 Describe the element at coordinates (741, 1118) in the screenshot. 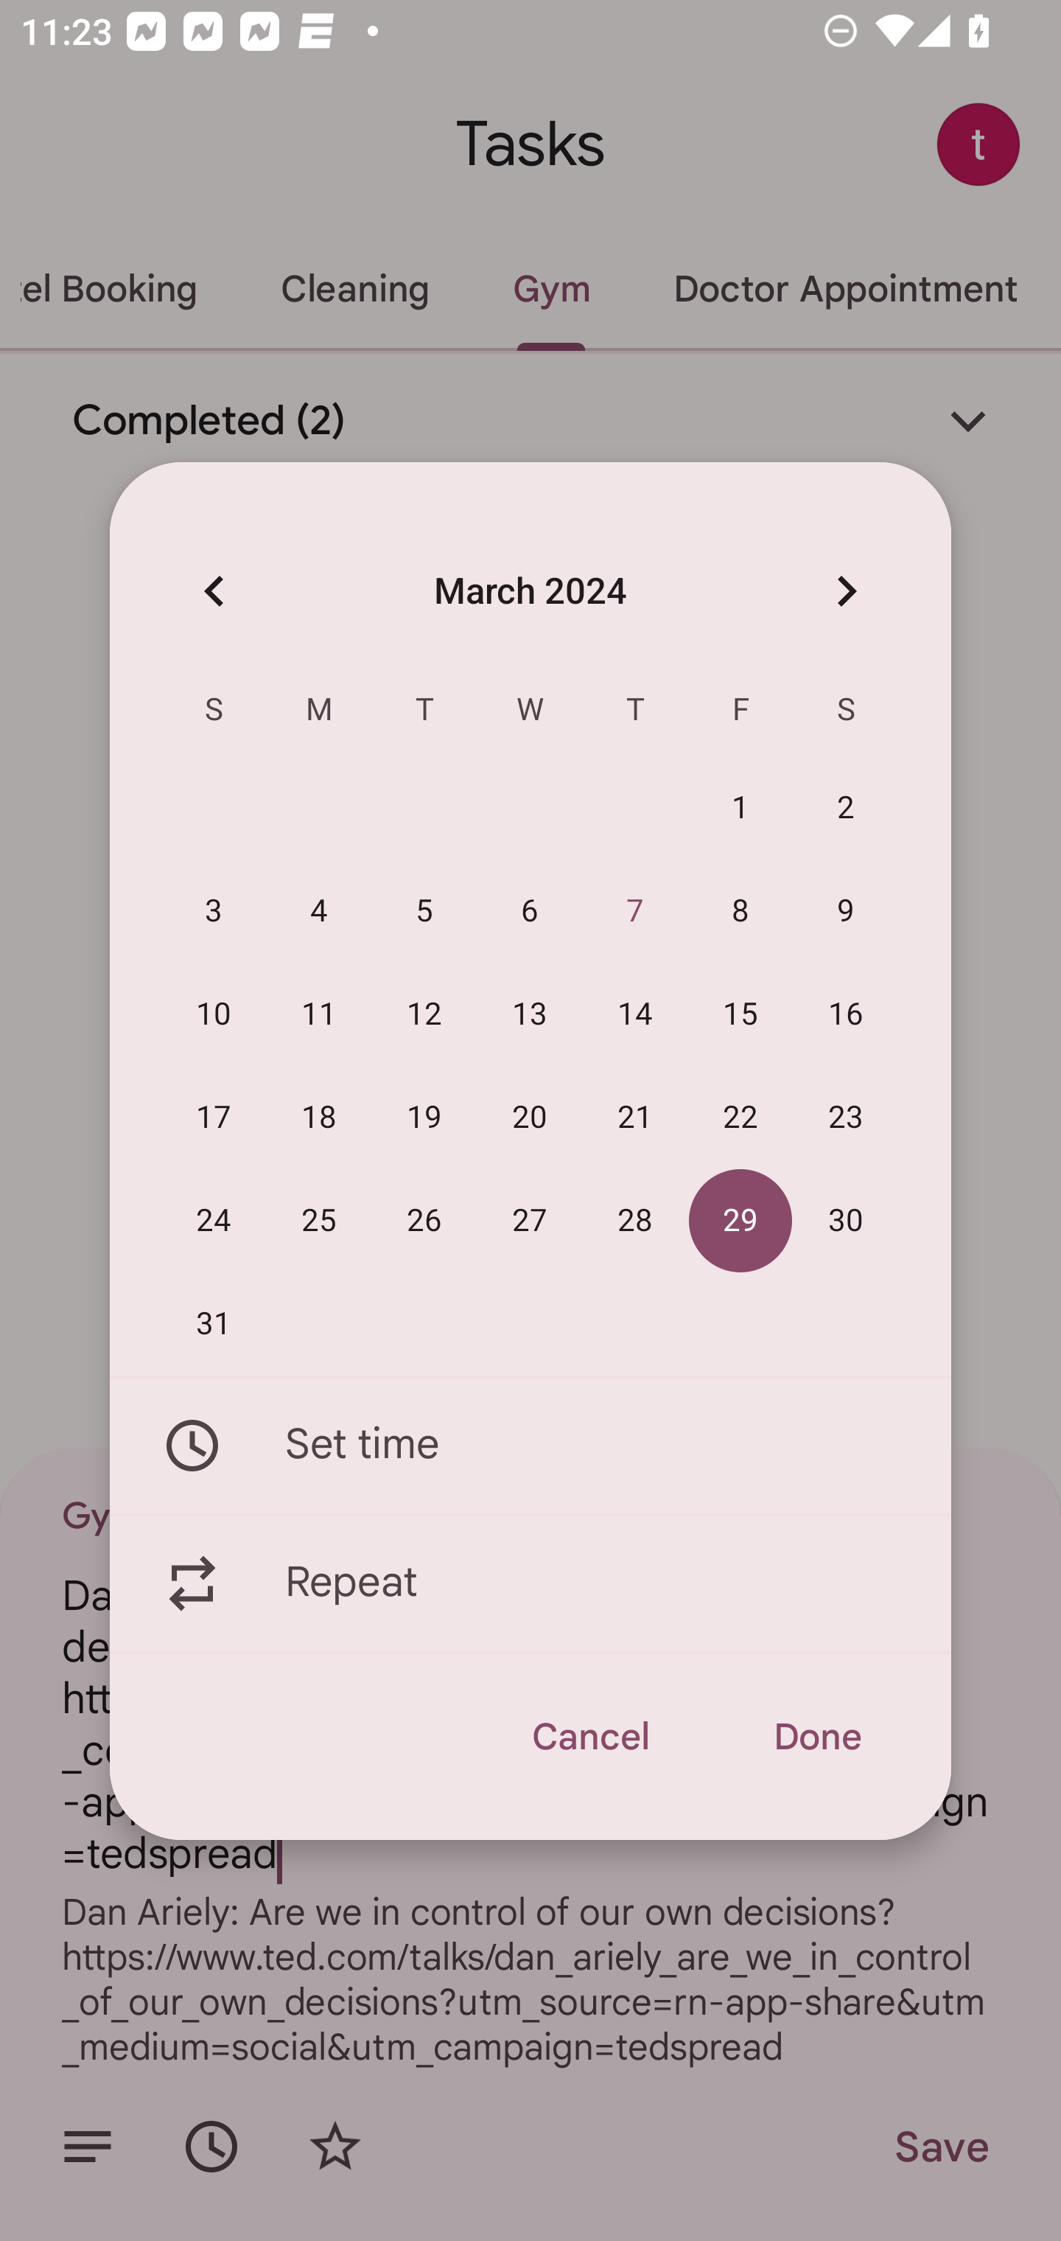

I see `22 22 March 2024` at that location.